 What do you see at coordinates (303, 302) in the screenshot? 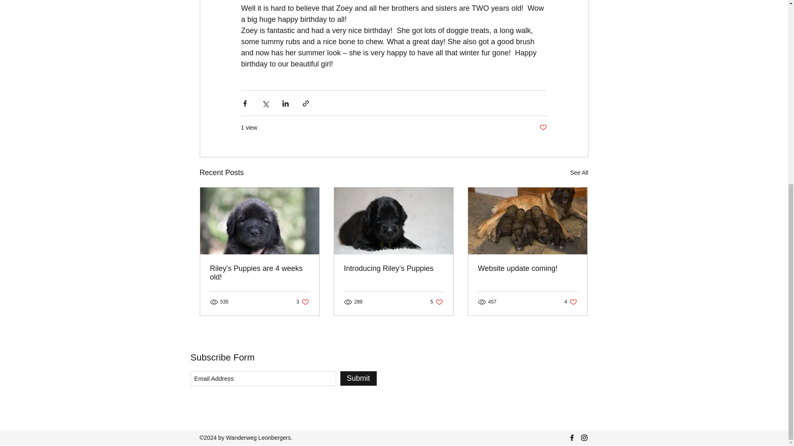
I see `See All` at bounding box center [303, 302].